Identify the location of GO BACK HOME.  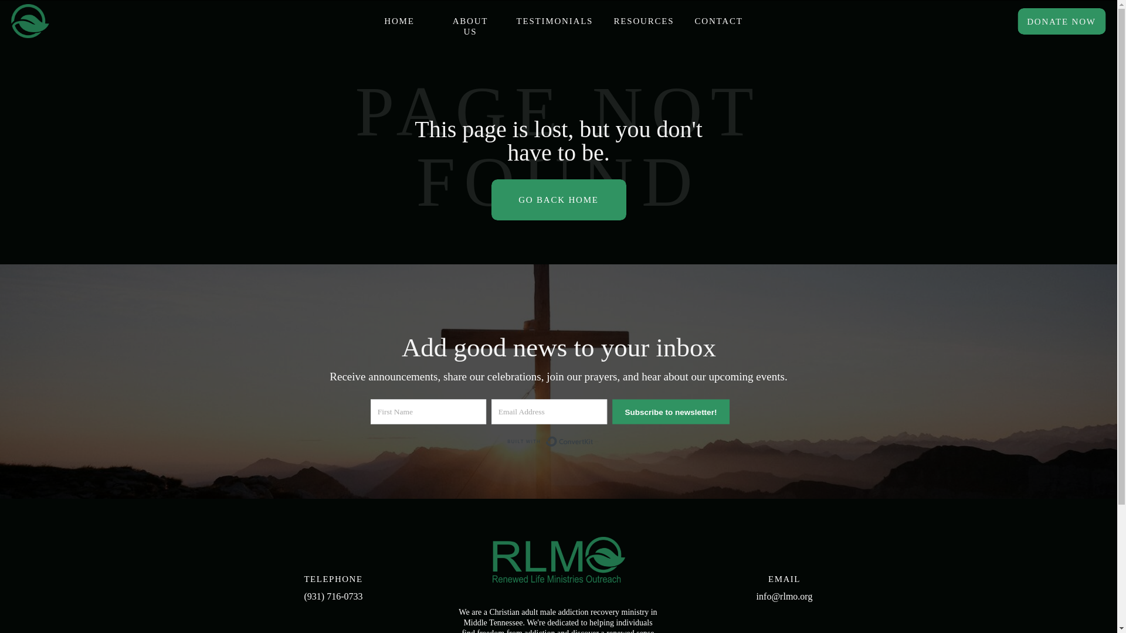
(558, 199).